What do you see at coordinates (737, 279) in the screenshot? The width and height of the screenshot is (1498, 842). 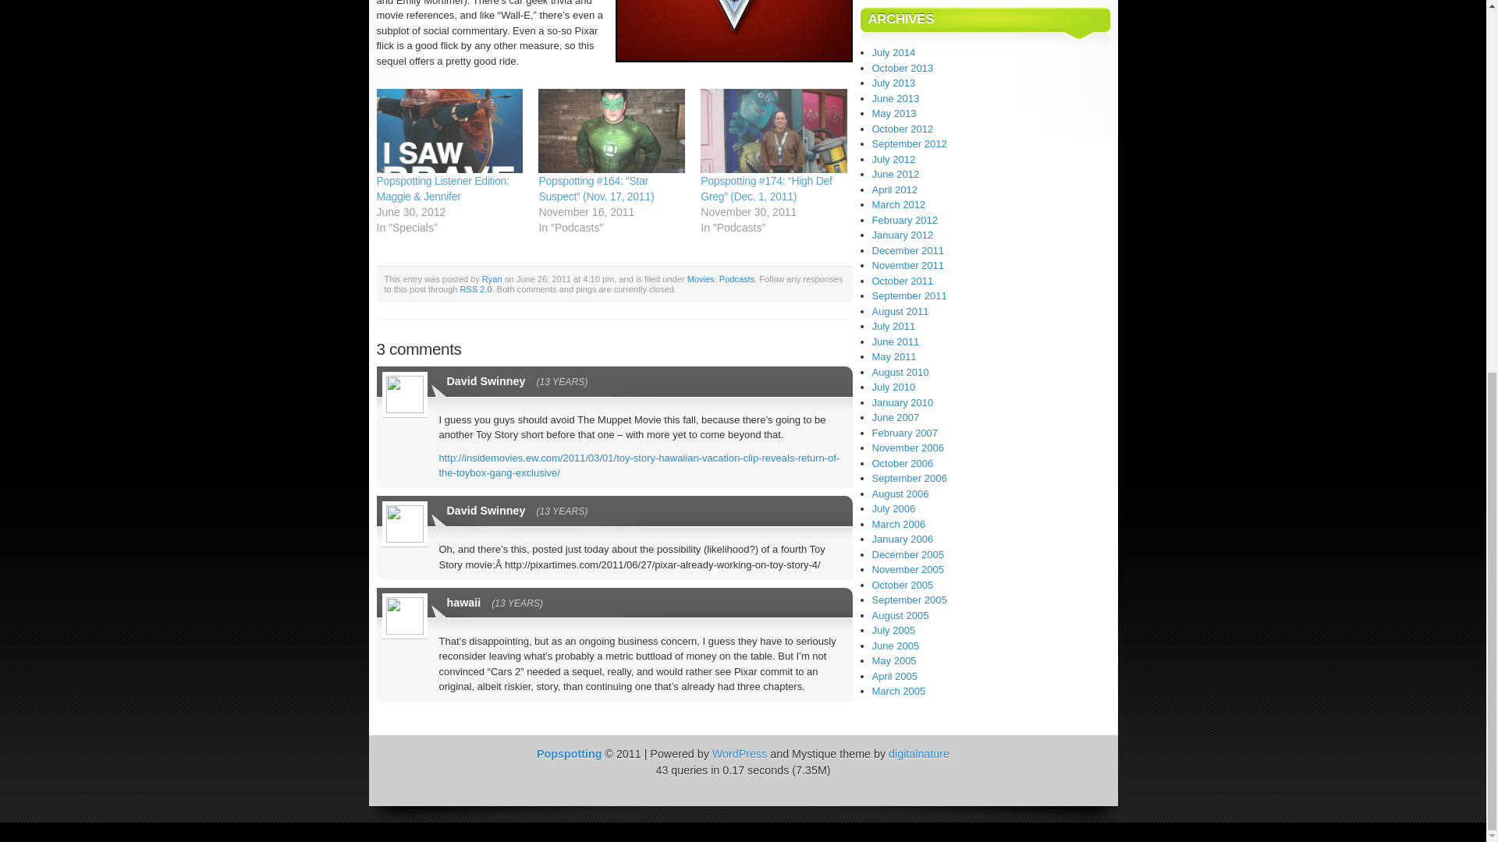 I see `Podcasts` at bounding box center [737, 279].